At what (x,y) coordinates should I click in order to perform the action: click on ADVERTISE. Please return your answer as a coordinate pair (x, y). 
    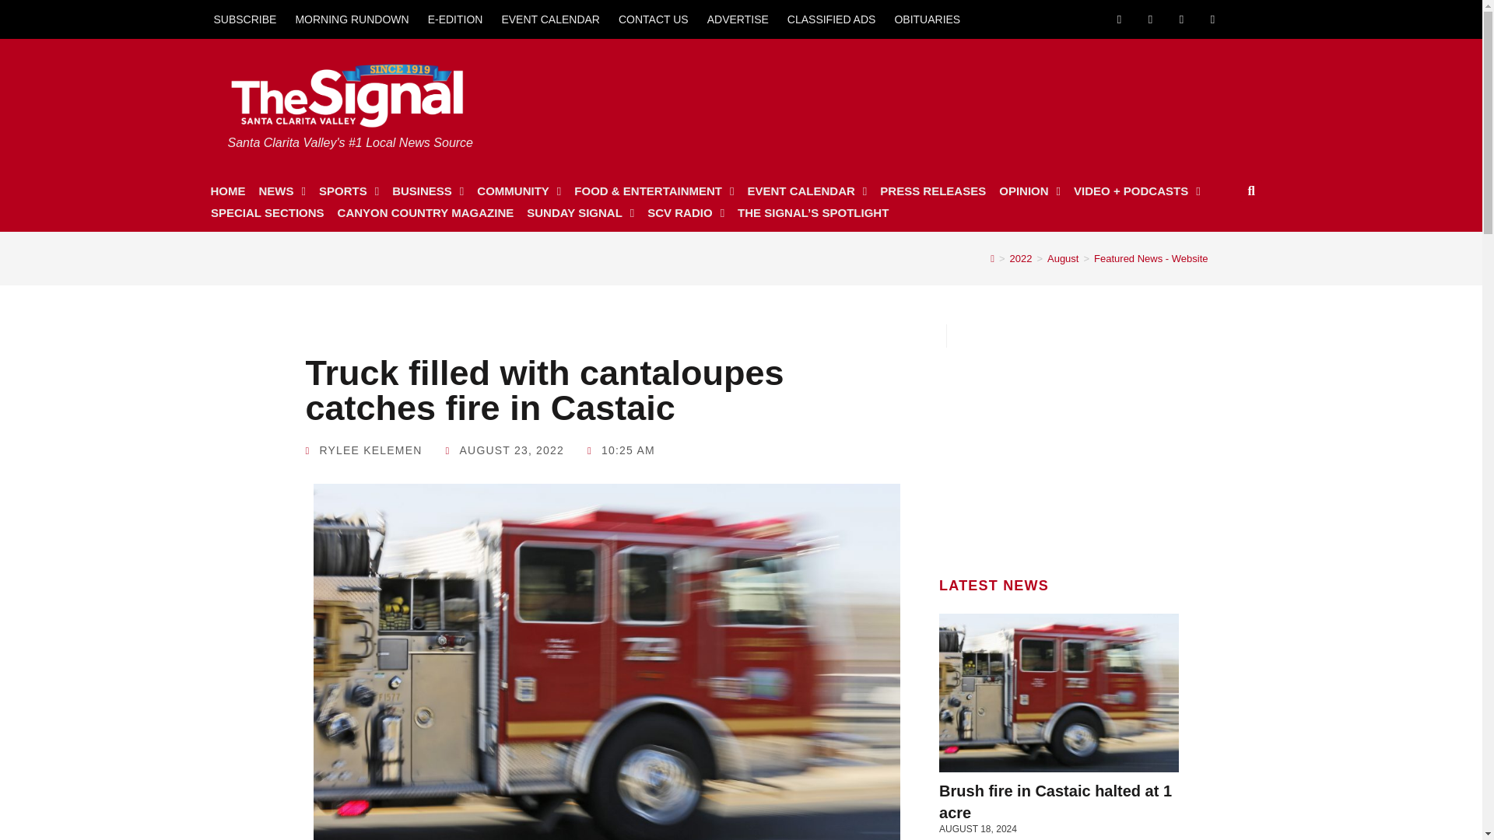
    Looking at the image, I should click on (738, 19).